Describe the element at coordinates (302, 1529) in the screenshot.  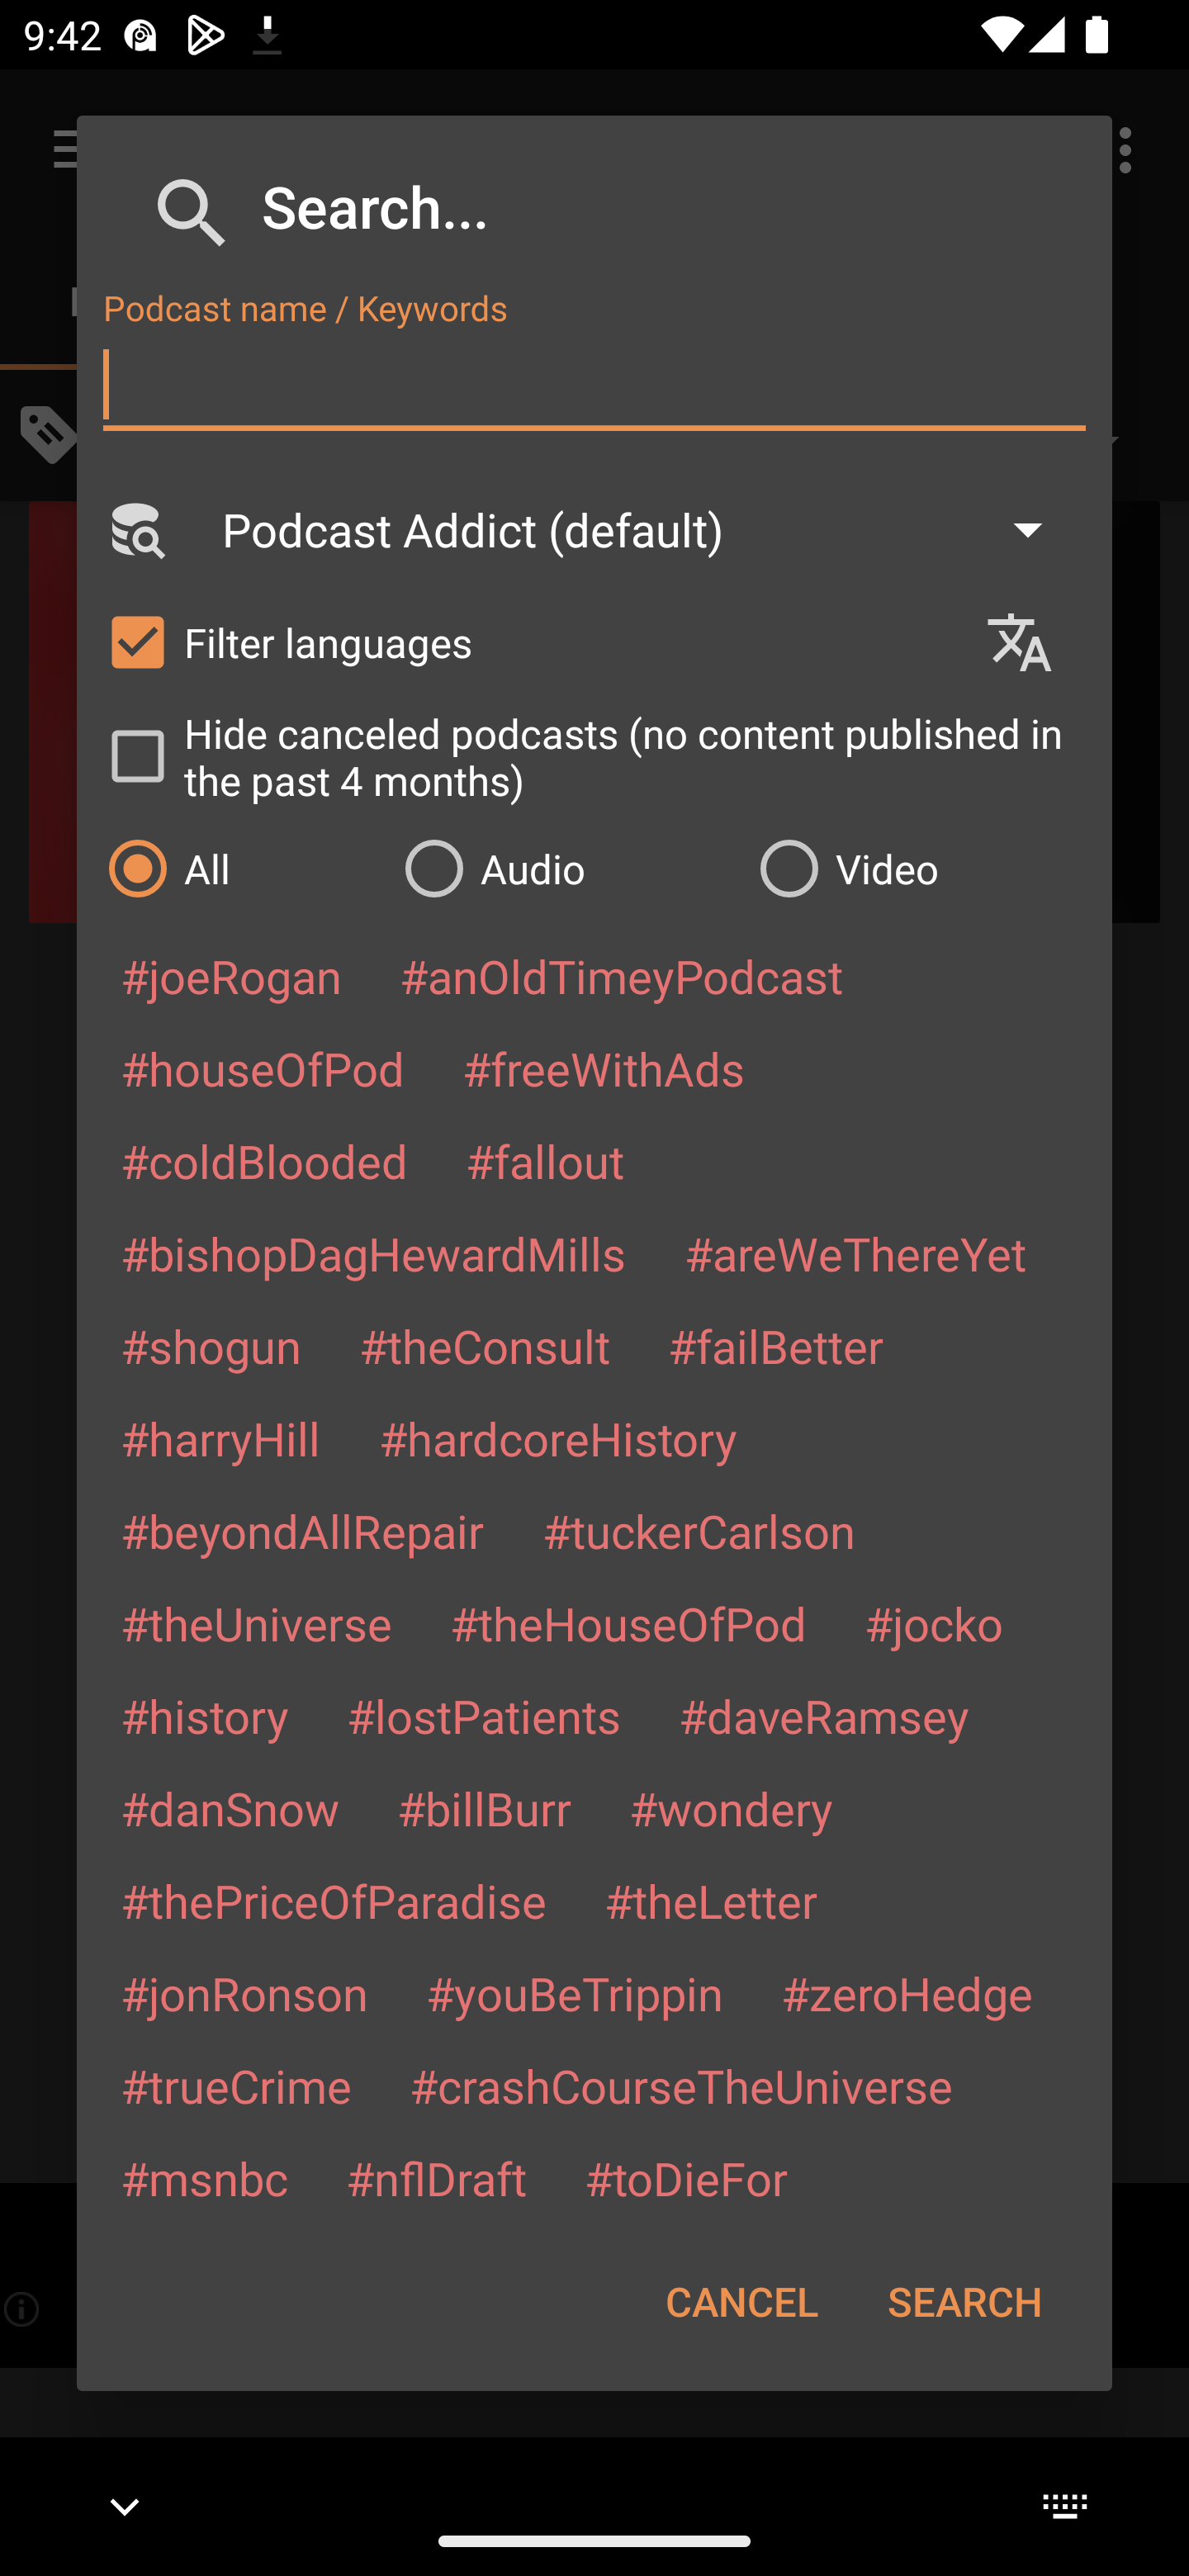
I see `#beyondAllRepair` at that location.